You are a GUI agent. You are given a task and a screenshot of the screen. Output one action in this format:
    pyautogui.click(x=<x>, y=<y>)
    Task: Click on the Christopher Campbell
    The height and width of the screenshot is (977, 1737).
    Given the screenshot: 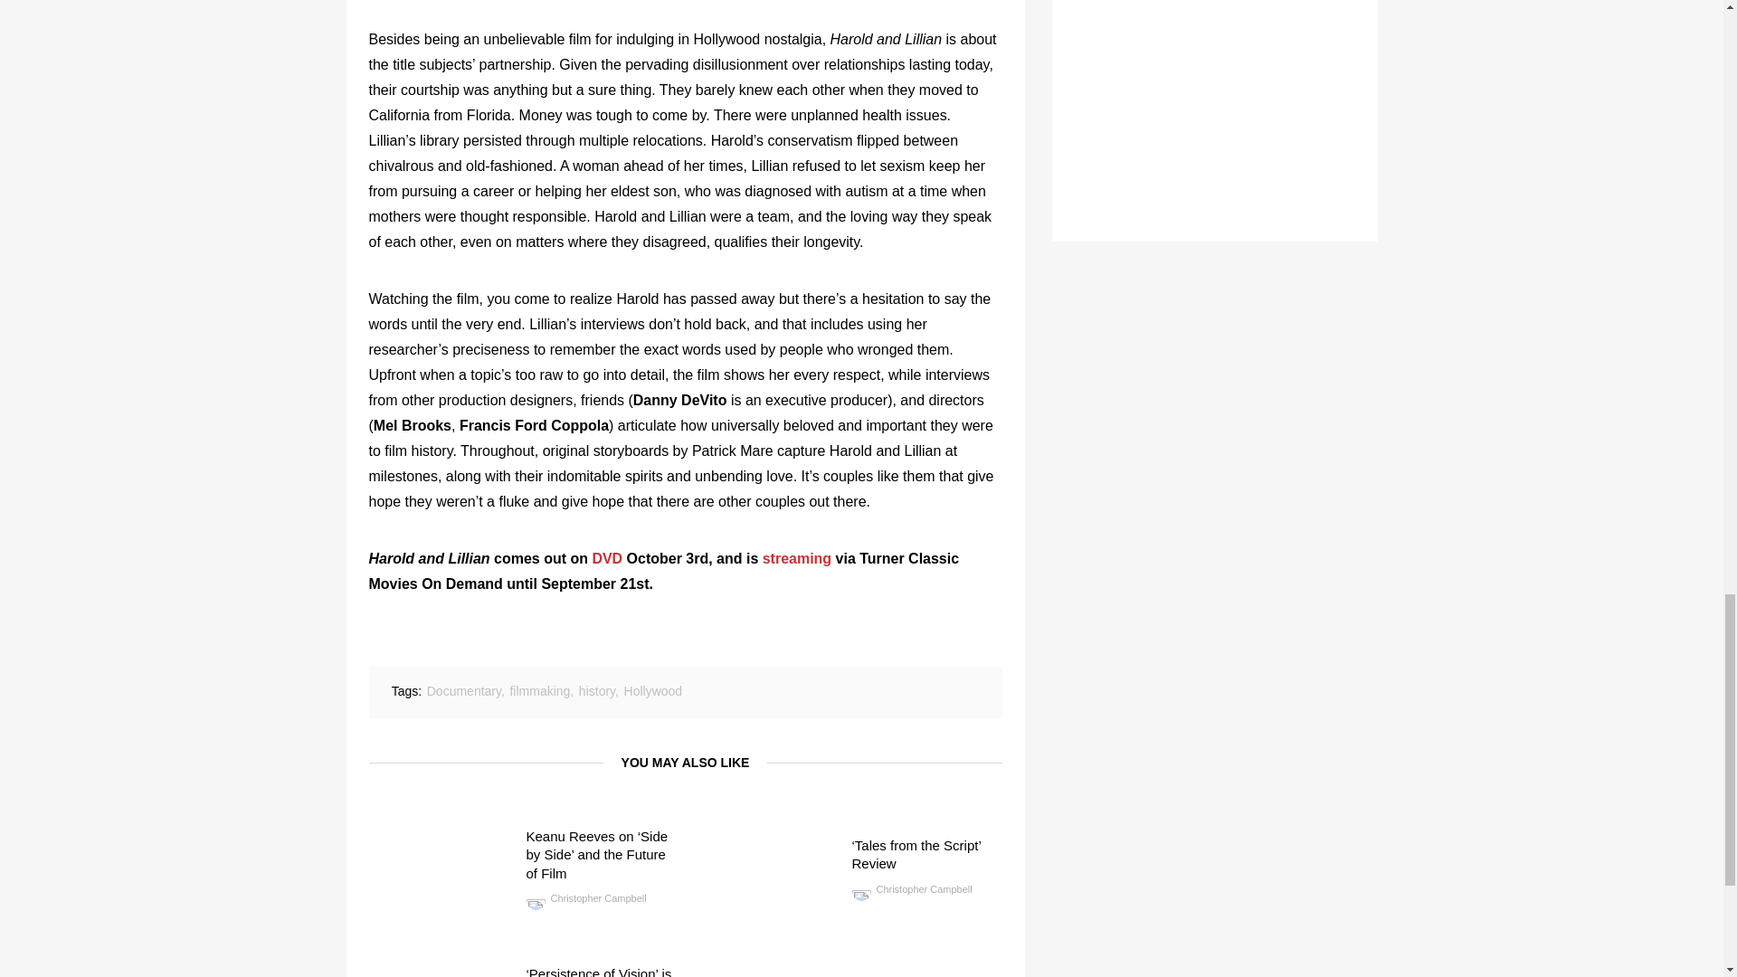 What is the action you would take?
    pyautogui.click(x=586, y=898)
    